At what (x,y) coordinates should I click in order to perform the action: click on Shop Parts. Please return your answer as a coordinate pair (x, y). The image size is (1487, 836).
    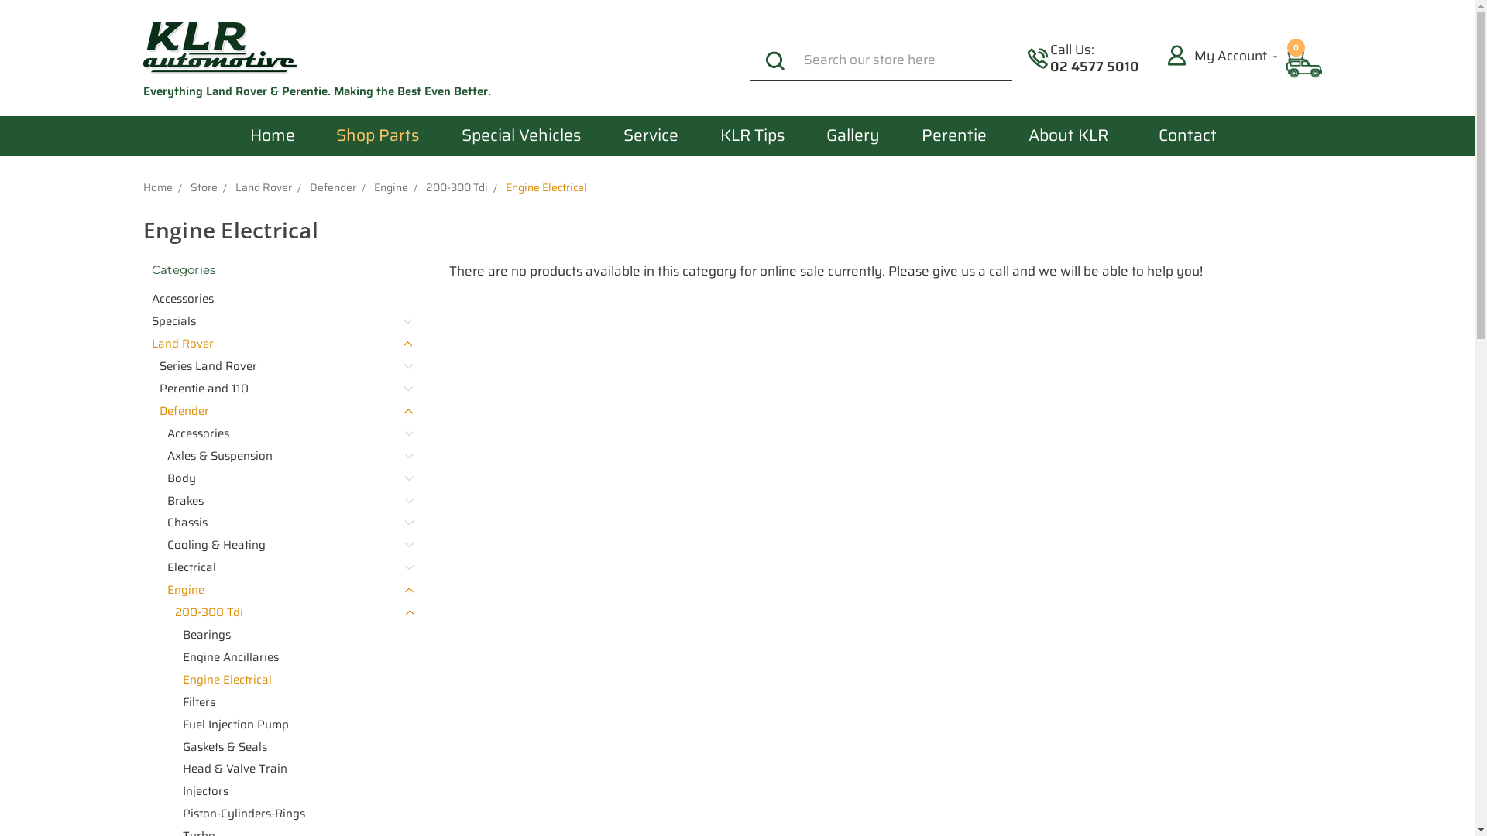
    Looking at the image, I should click on (379, 136).